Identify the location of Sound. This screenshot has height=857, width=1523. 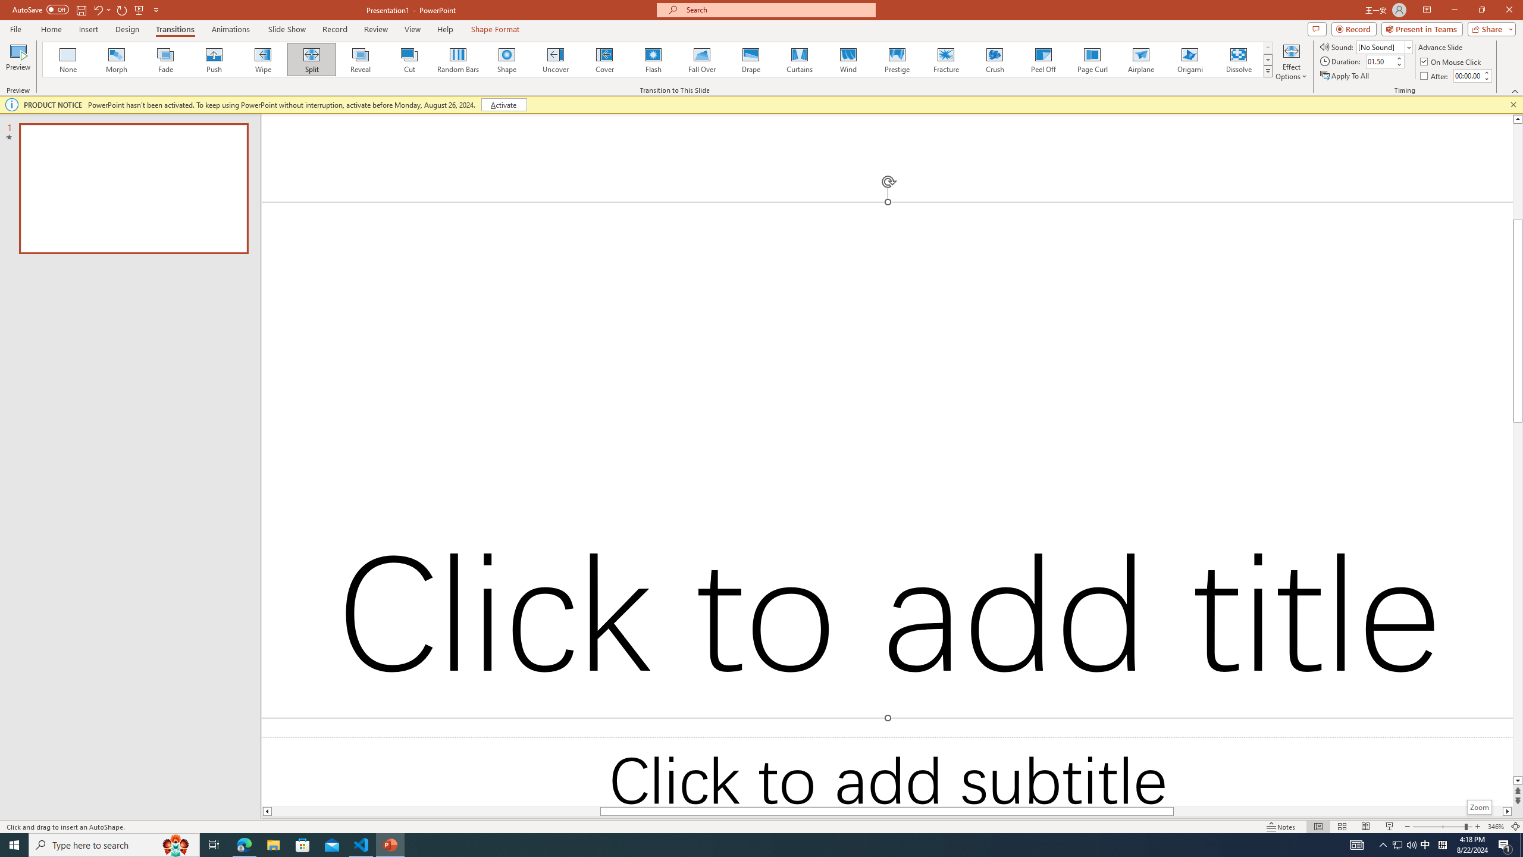
(1385, 46).